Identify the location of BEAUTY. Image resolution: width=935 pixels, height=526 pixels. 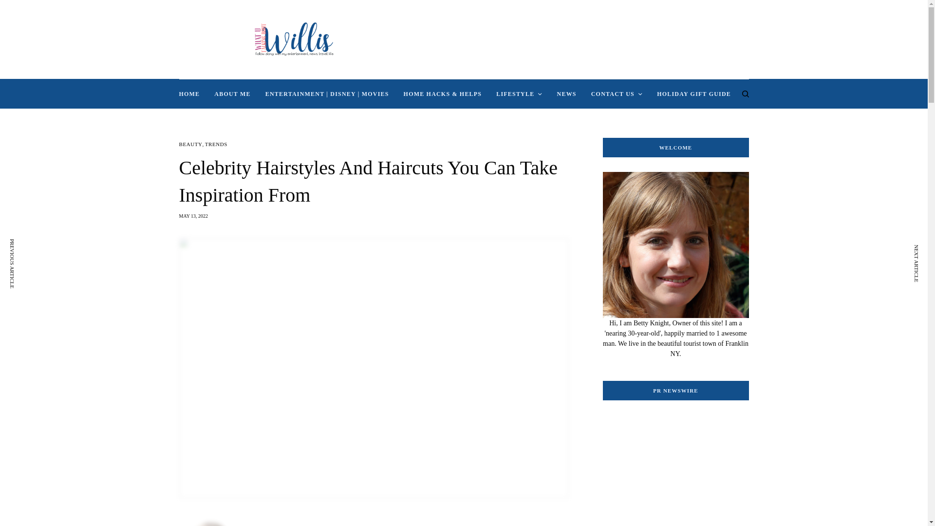
(191, 144).